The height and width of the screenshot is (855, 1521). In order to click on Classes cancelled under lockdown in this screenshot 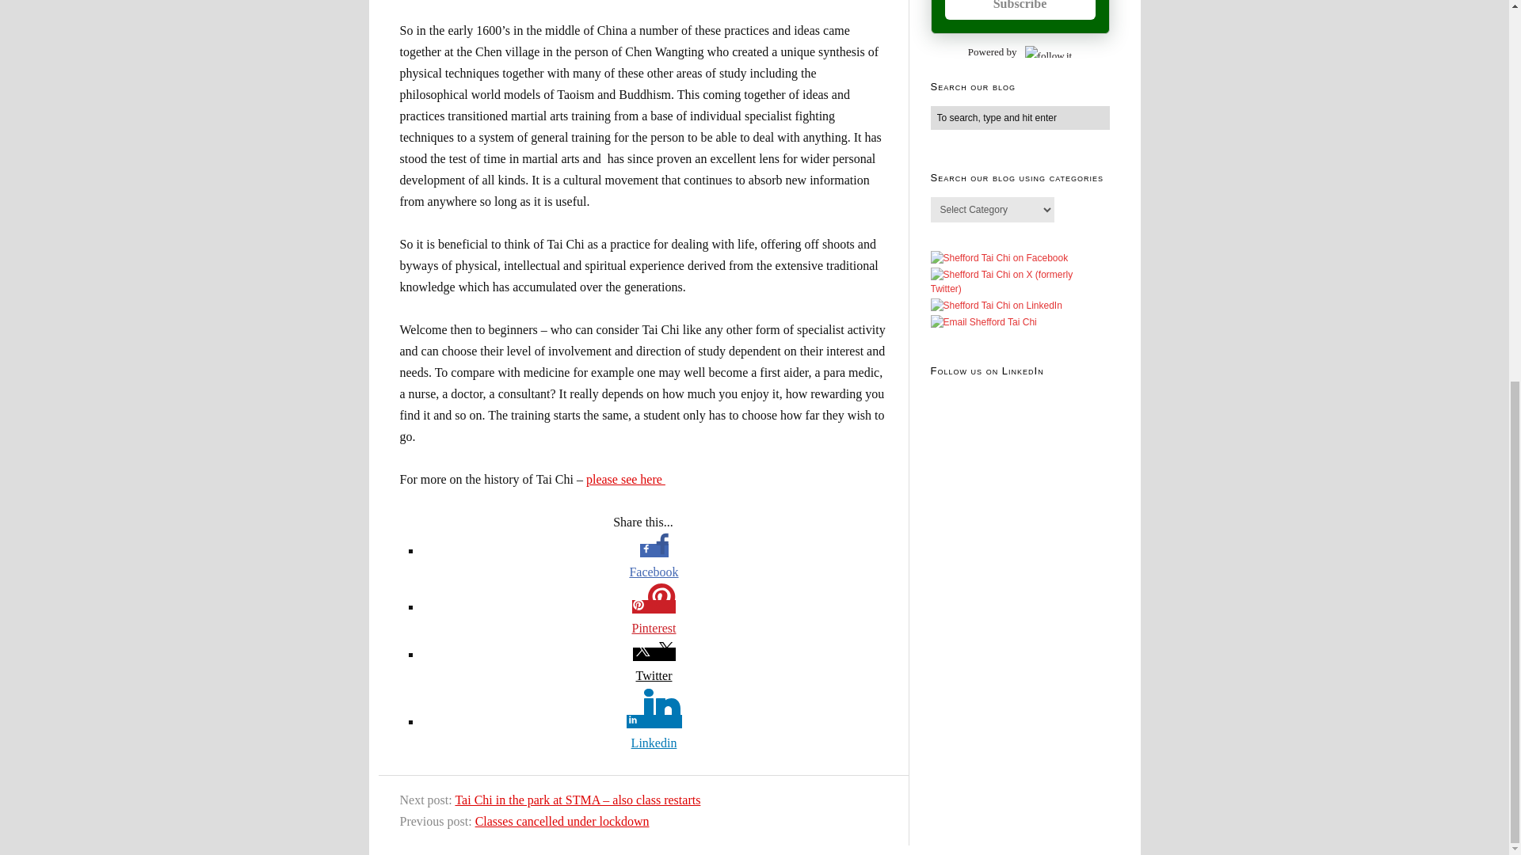, I will do `click(562, 822)`.